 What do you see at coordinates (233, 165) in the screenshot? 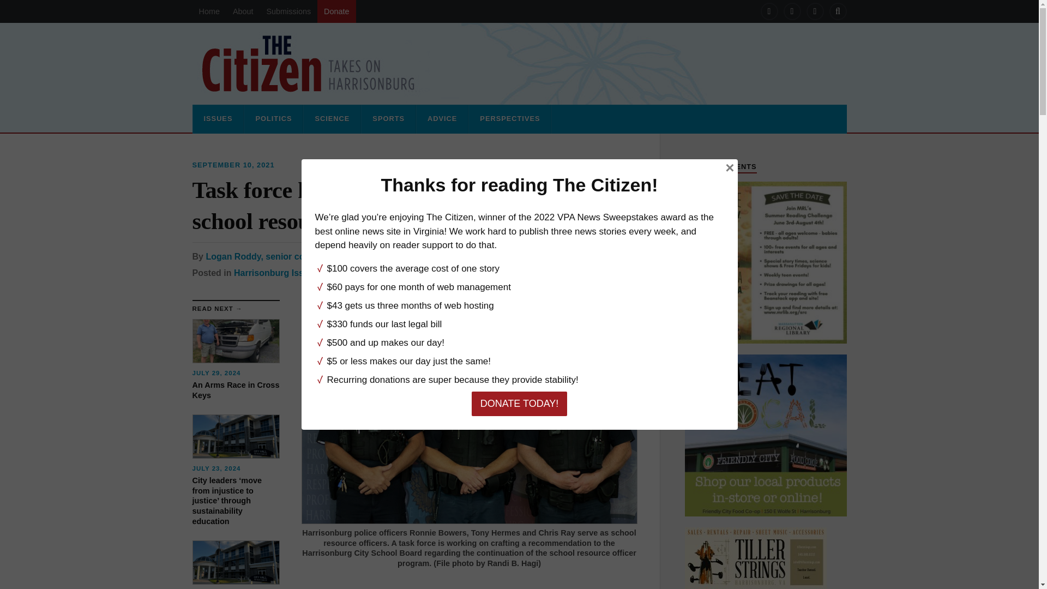
I see `SEPTEMBER 10, 2021` at bounding box center [233, 165].